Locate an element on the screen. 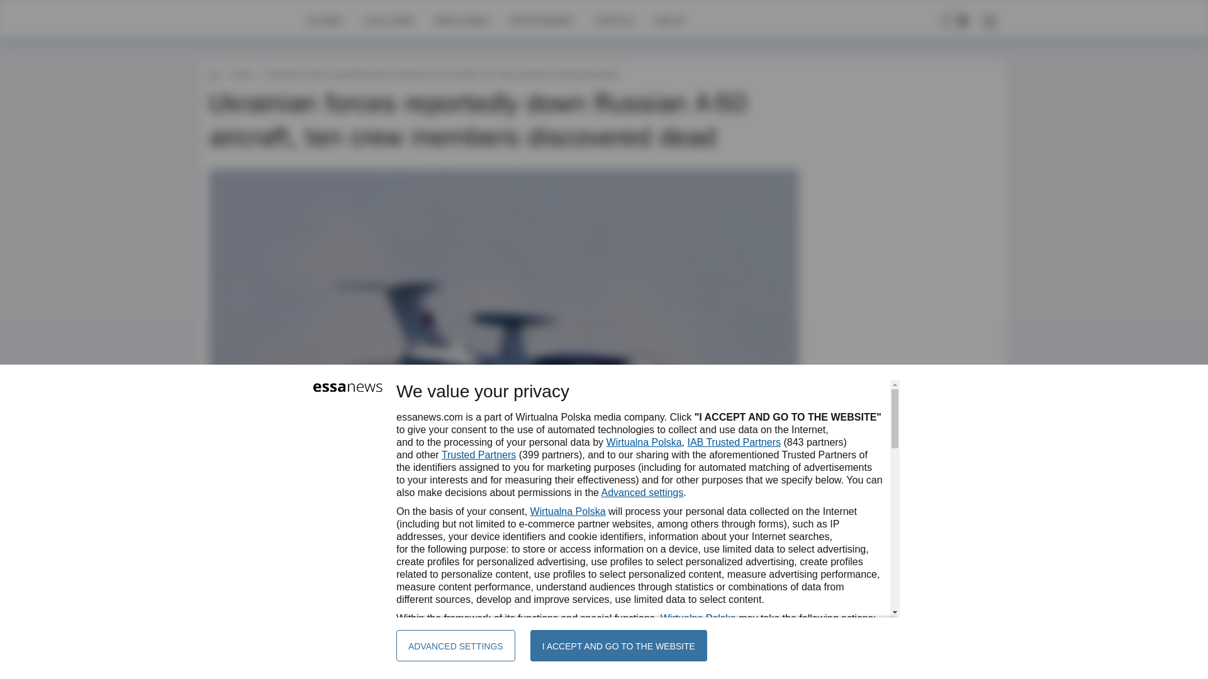 The width and height of the screenshot is (1208, 679). WORLD NEWS is located at coordinates (461, 20).